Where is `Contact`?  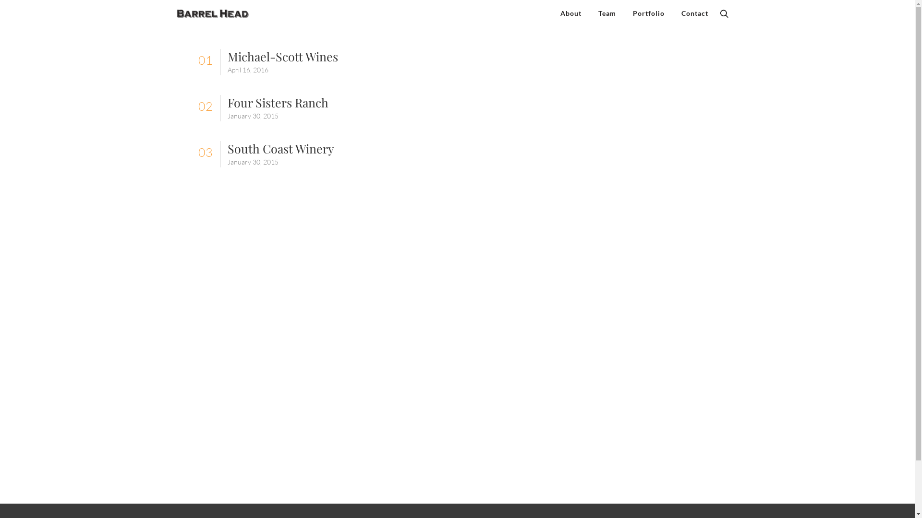 Contact is located at coordinates (695, 13).